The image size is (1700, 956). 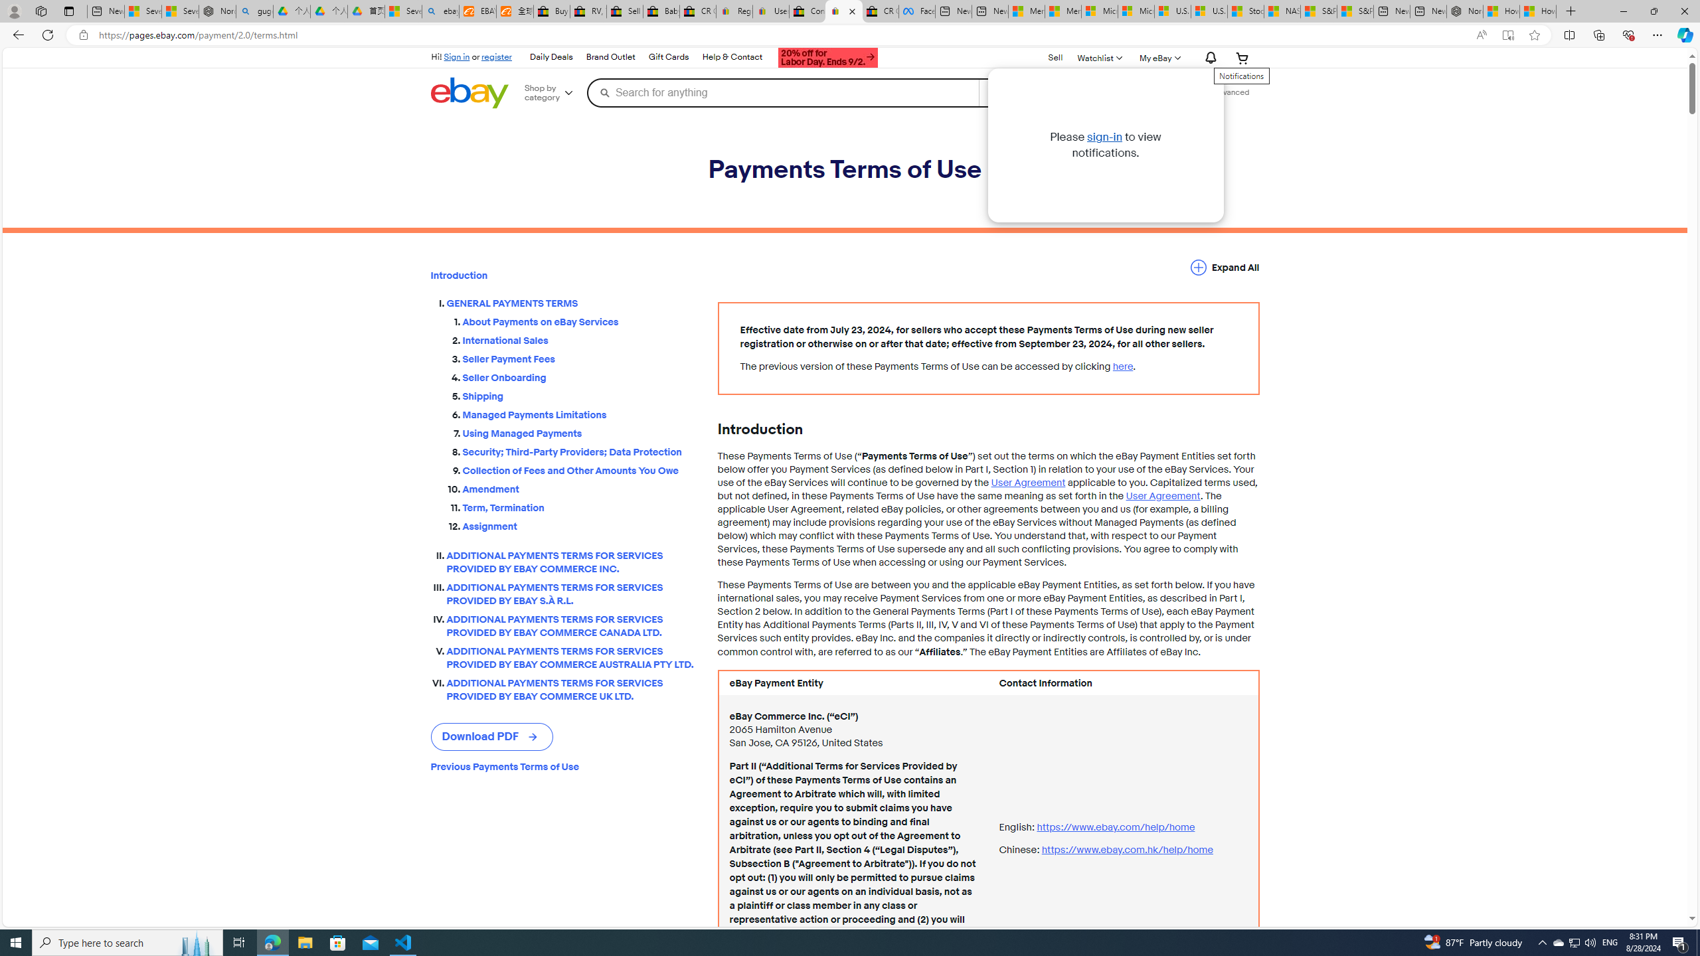 I want to click on Amendment, so click(x=579, y=486).